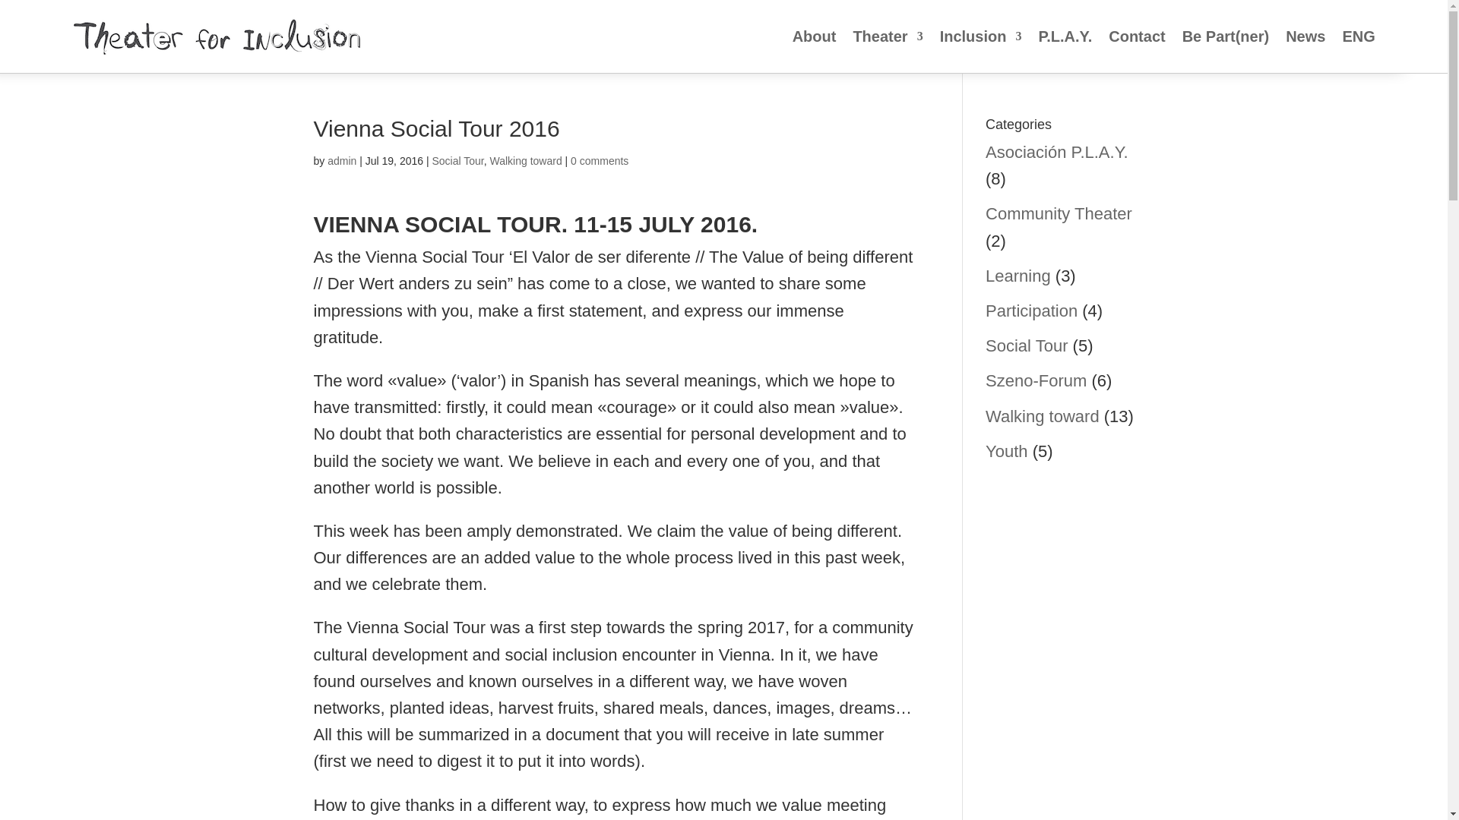 The height and width of the screenshot is (820, 1459). Describe the element at coordinates (1032, 311) in the screenshot. I see `Participation` at that location.